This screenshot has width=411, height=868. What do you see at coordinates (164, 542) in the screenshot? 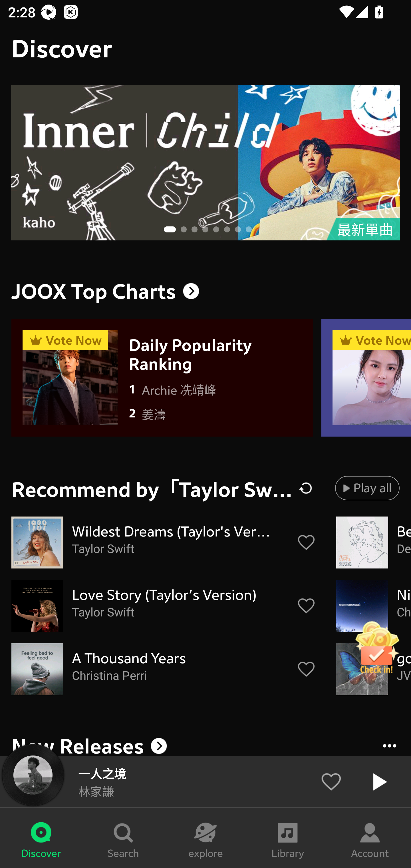
I see `Wildest Dreams (Taylor's Version) Taylor Swift` at bounding box center [164, 542].